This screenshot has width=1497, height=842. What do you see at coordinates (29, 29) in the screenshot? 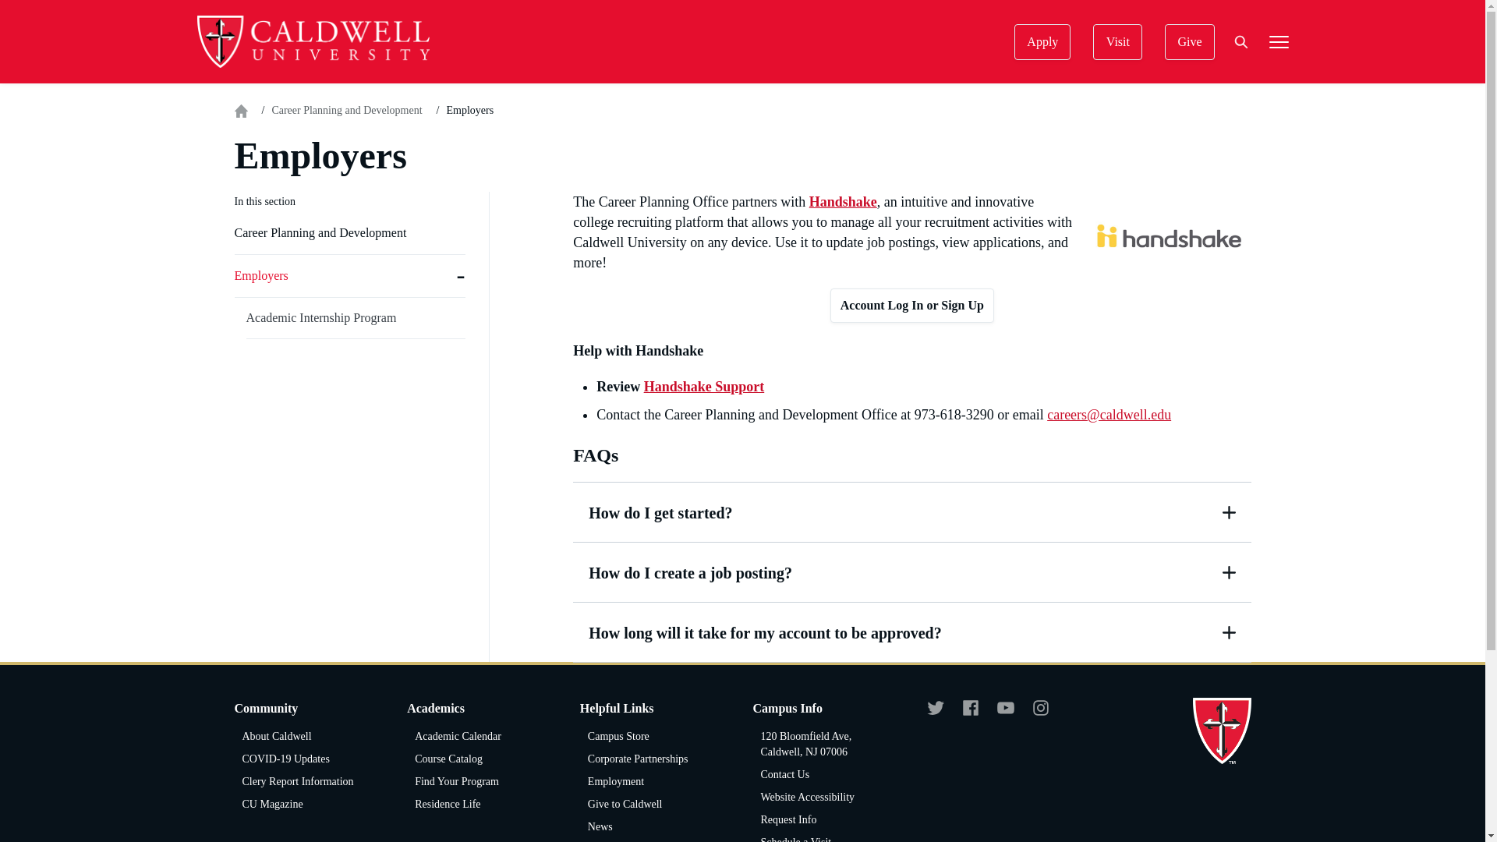
I see `Skip to content` at bounding box center [29, 29].